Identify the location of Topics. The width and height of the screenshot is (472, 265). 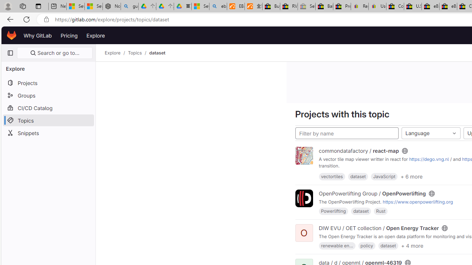
(135, 53).